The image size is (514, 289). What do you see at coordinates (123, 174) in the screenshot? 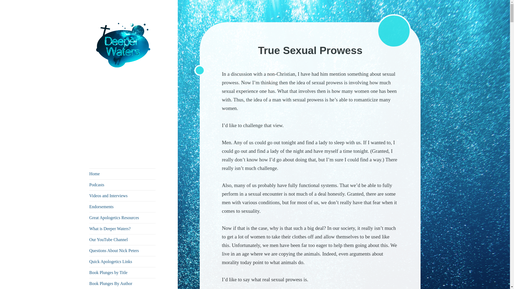
I see `Home` at bounding box center [123, 174].